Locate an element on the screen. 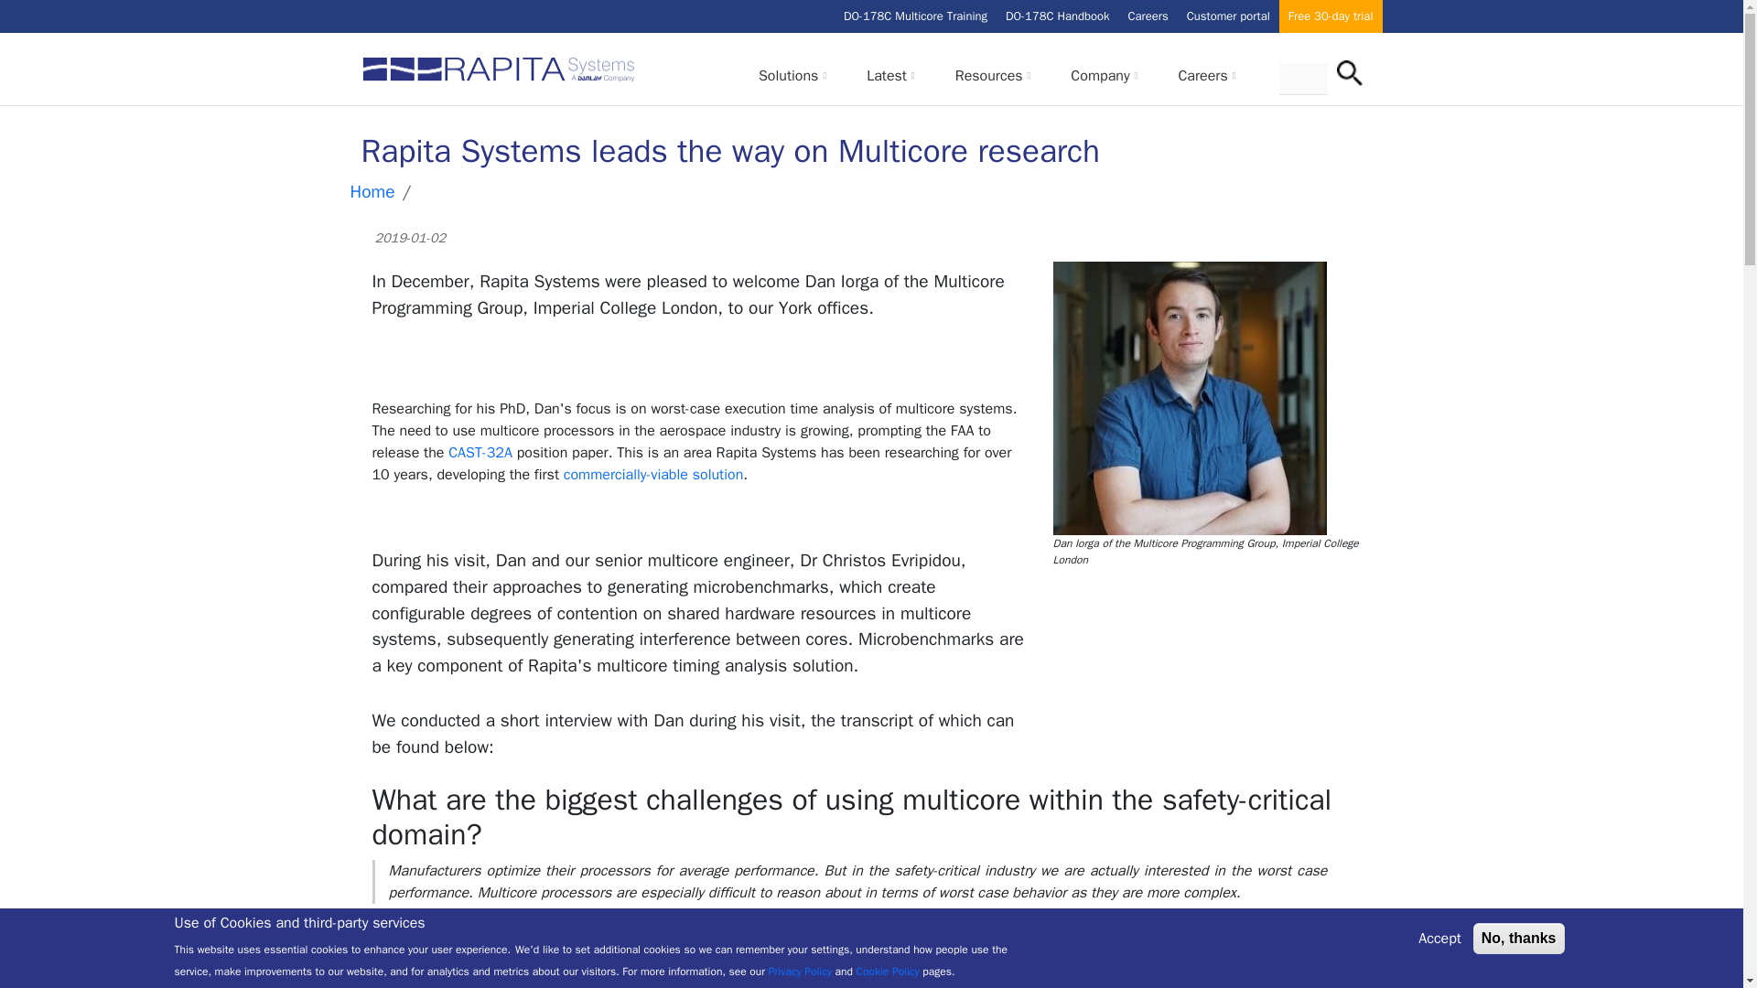  Free 30-day trial is located at coordinates (1331, 16).